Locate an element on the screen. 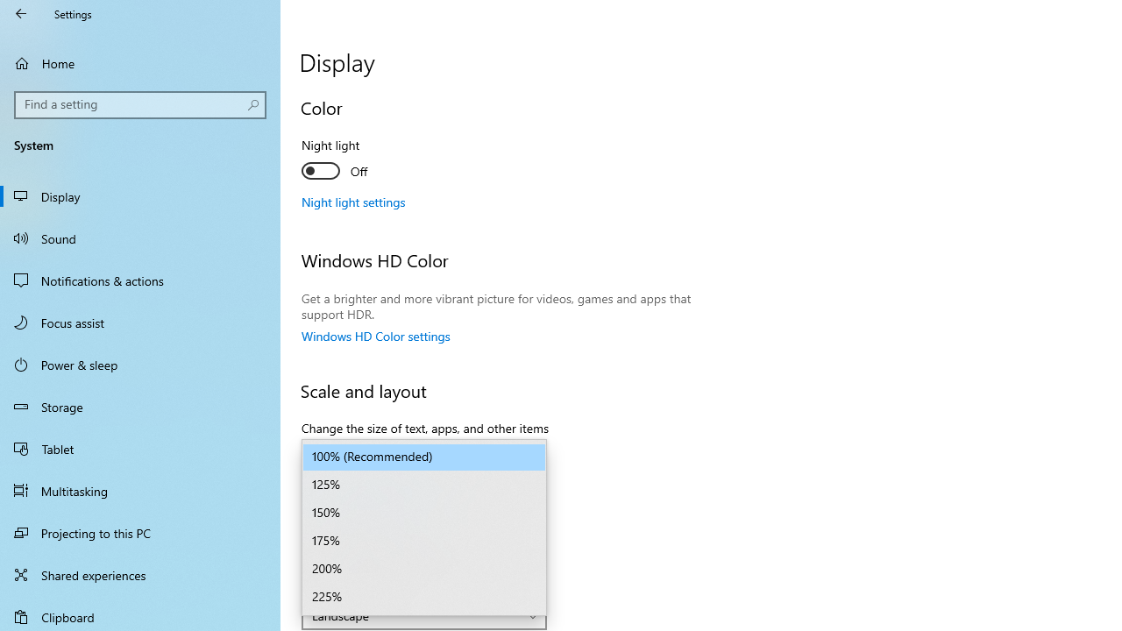 The width and height of the screenshot is (1122, 631). Power & sleep is located at coordinates (140, 364).